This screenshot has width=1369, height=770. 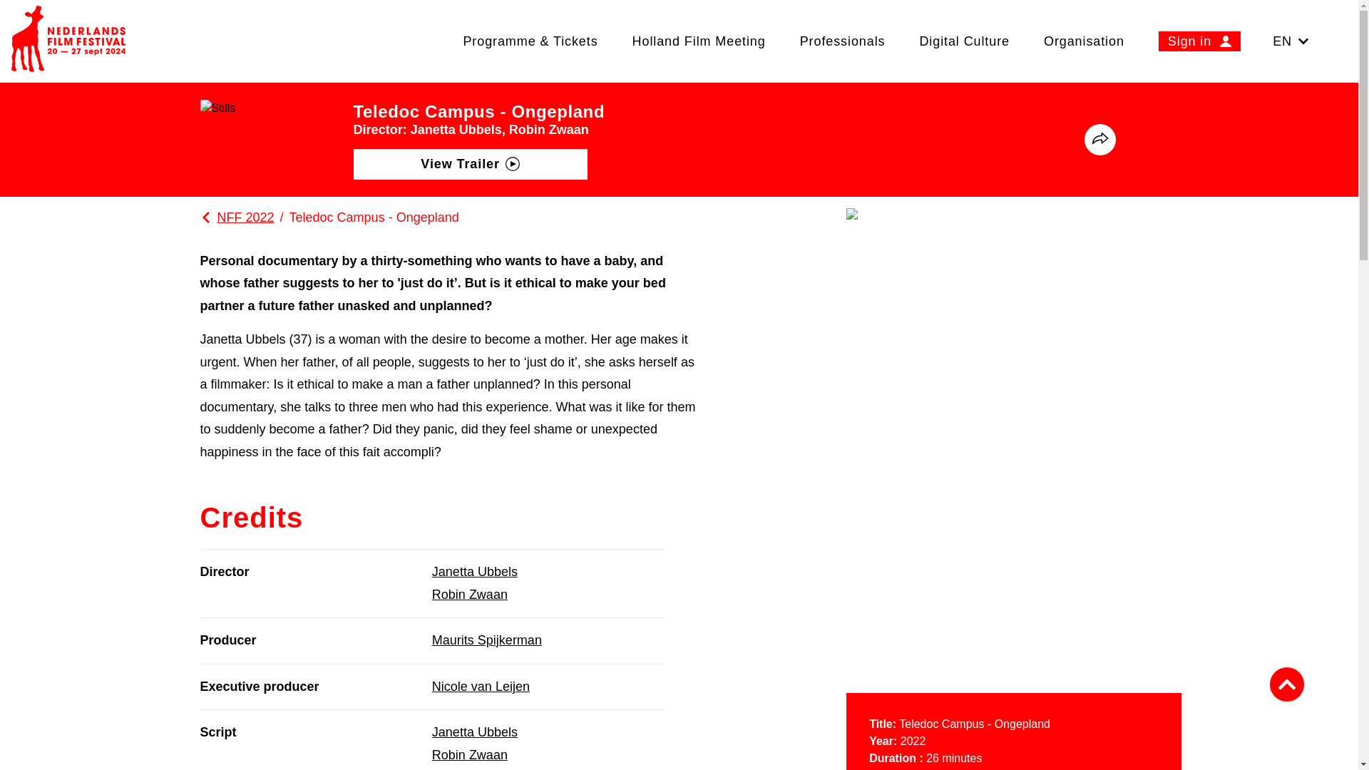 I want to click on Digital Culture, so click(x=964, y=41).